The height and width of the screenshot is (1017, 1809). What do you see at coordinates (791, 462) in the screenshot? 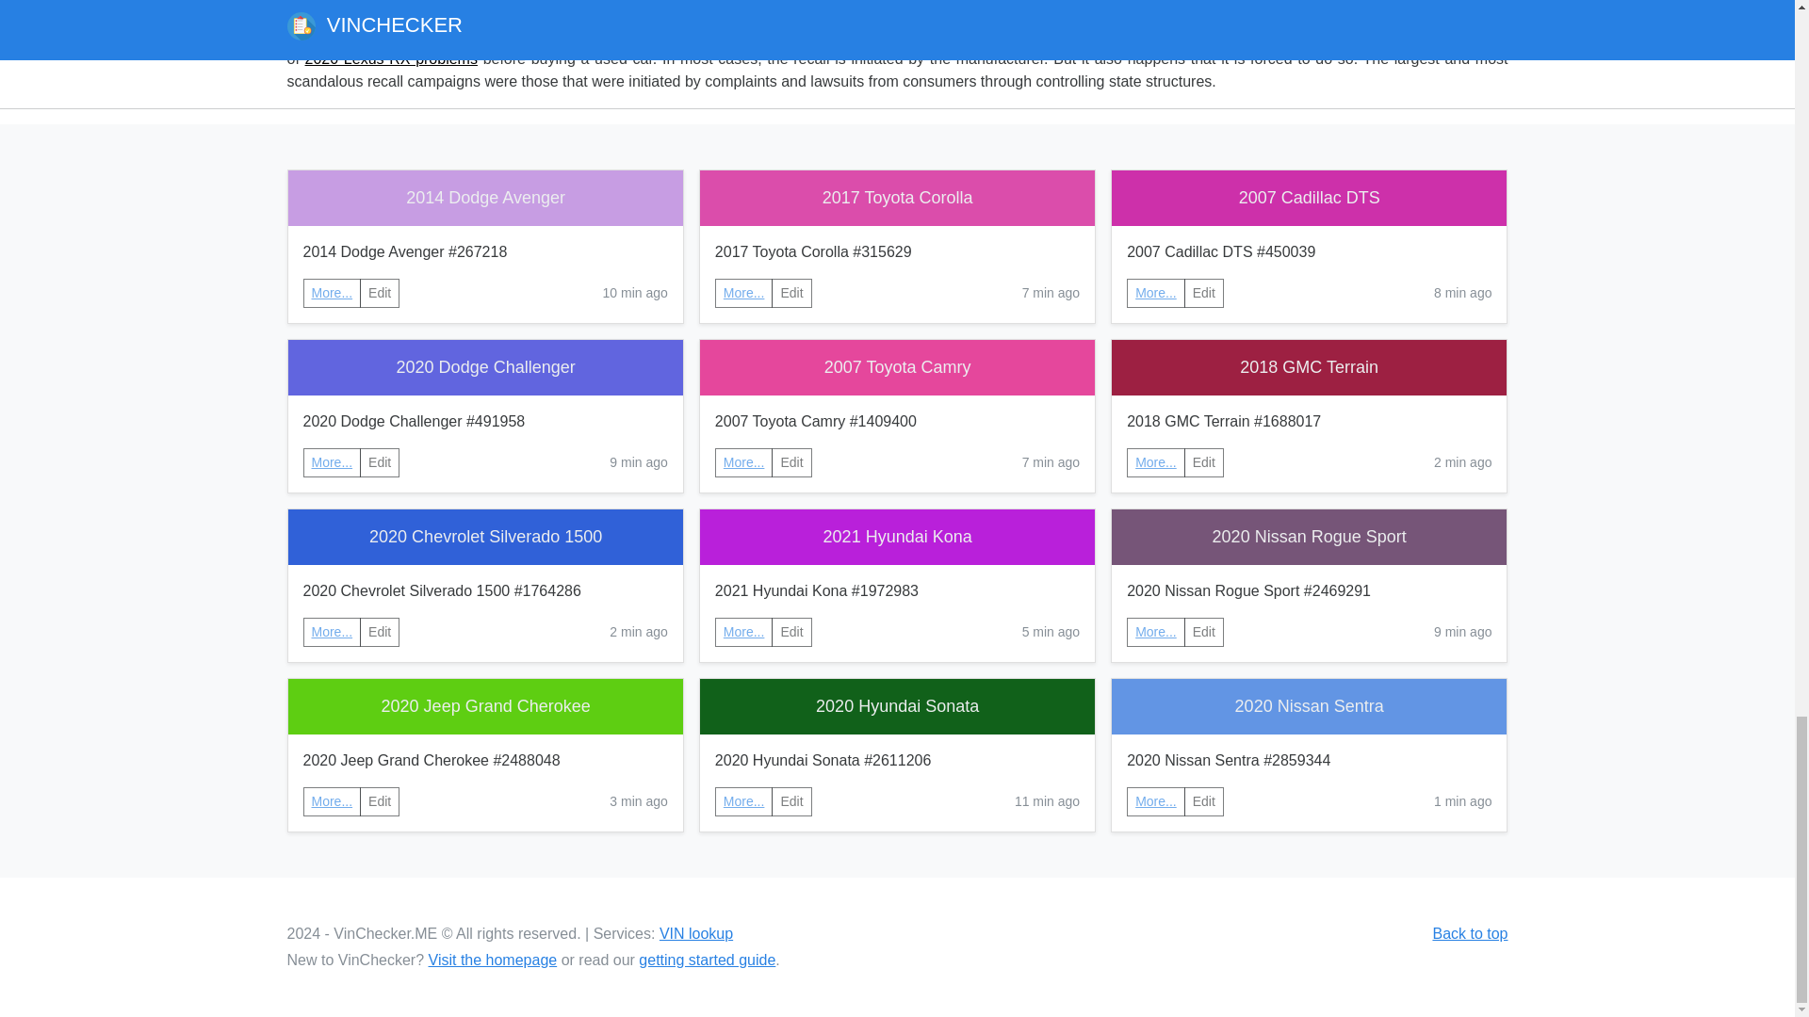
I see `Edit` at bounding box center [791, 462].